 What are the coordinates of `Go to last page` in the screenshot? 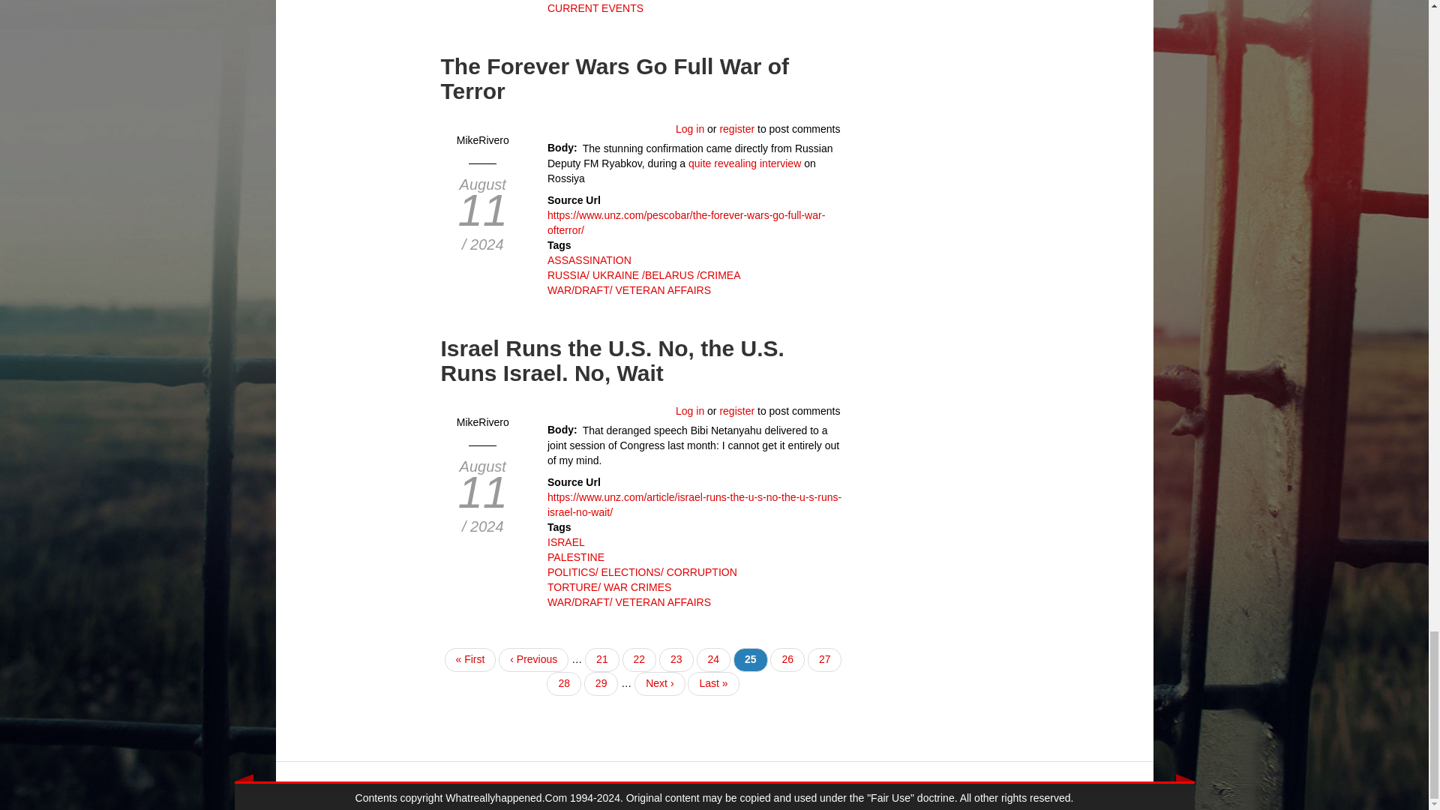 It's located at (712, 684).